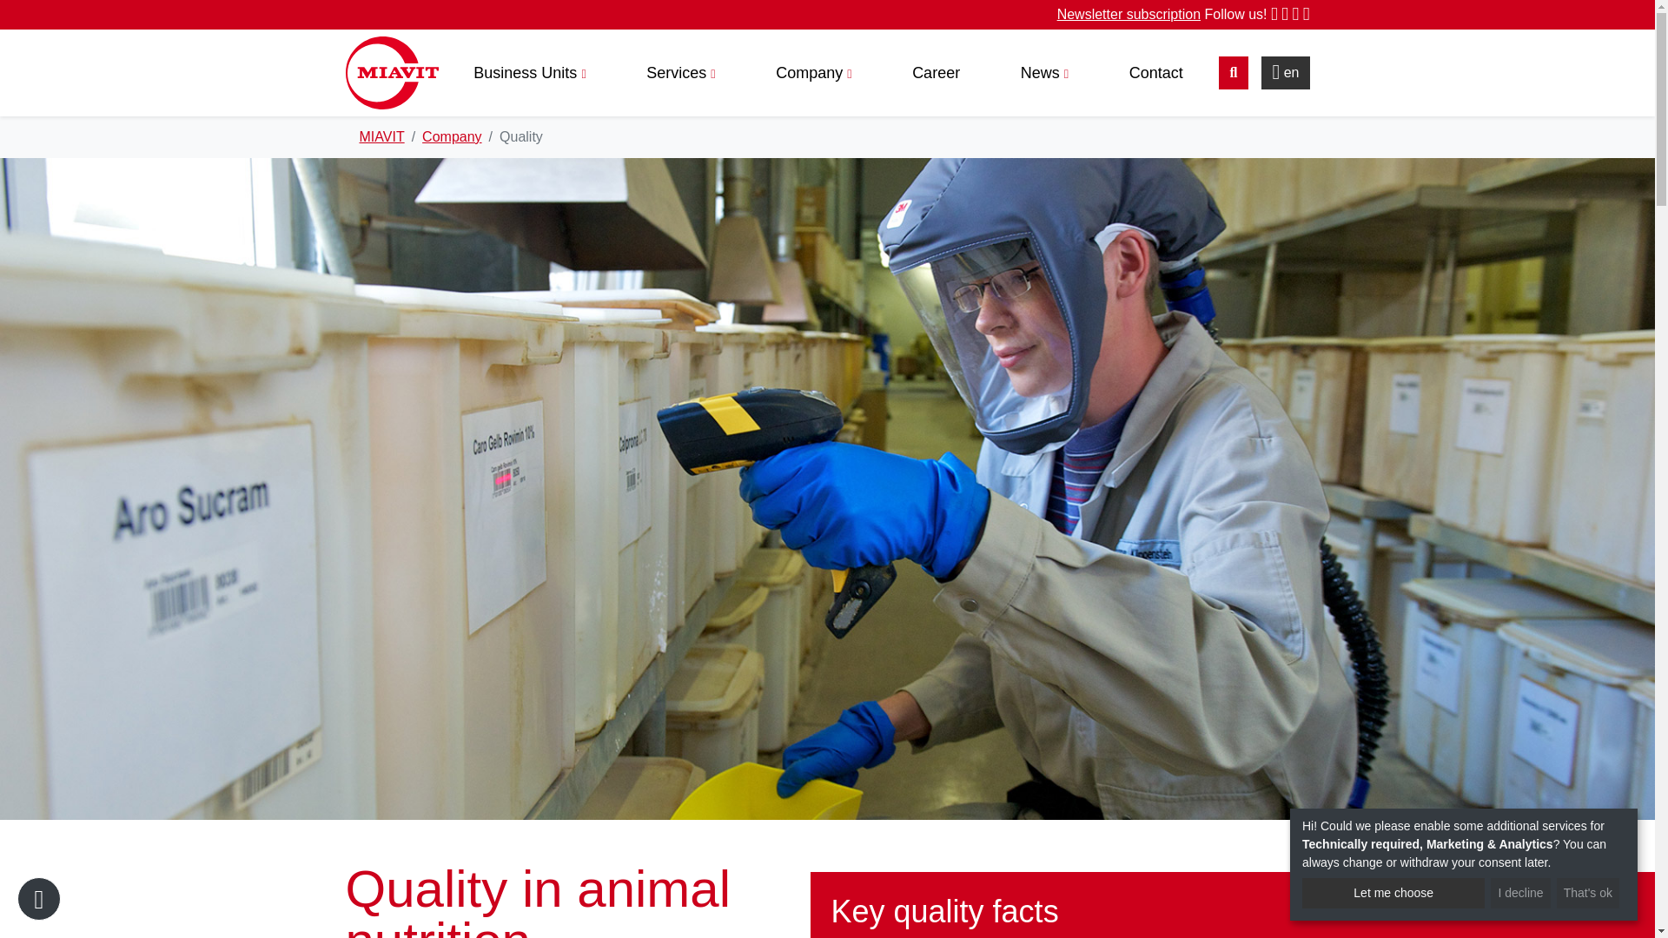 The image size is (1668, 938). I want to click on Company, so click(452, 137).